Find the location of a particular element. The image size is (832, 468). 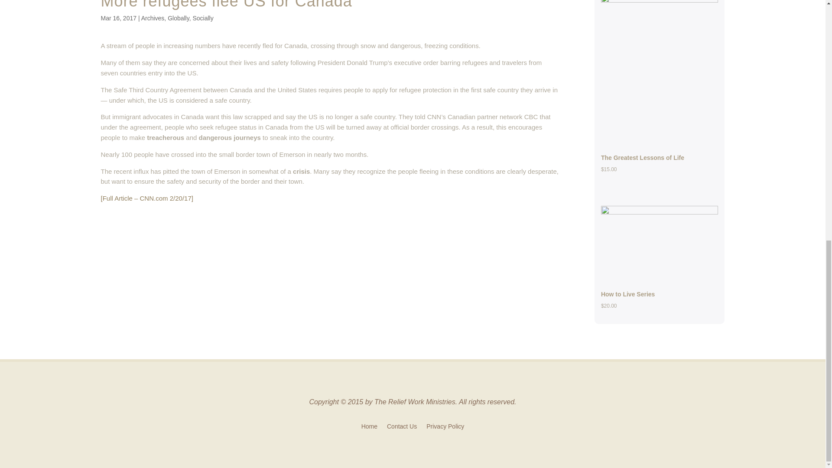

Socially is located at coordinates (202, 18).